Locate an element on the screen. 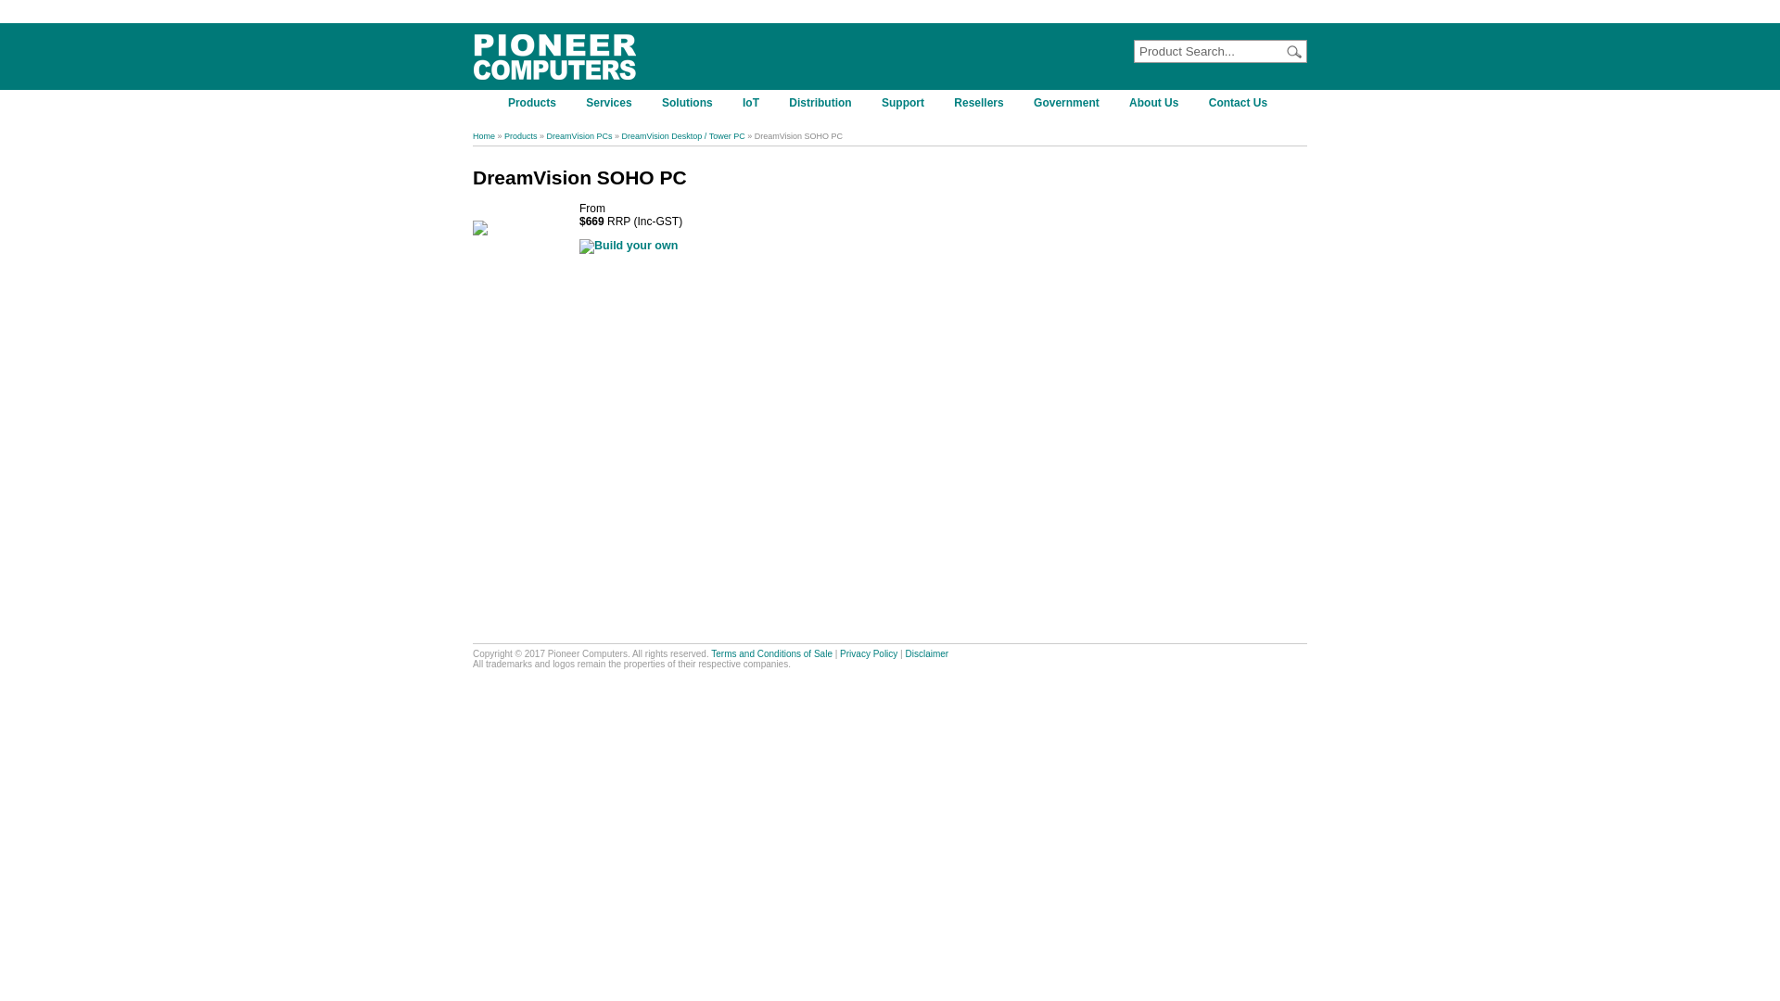 The height and width of the screenshot is (1001, 1780). Government is located at coordinates (1069, 103).